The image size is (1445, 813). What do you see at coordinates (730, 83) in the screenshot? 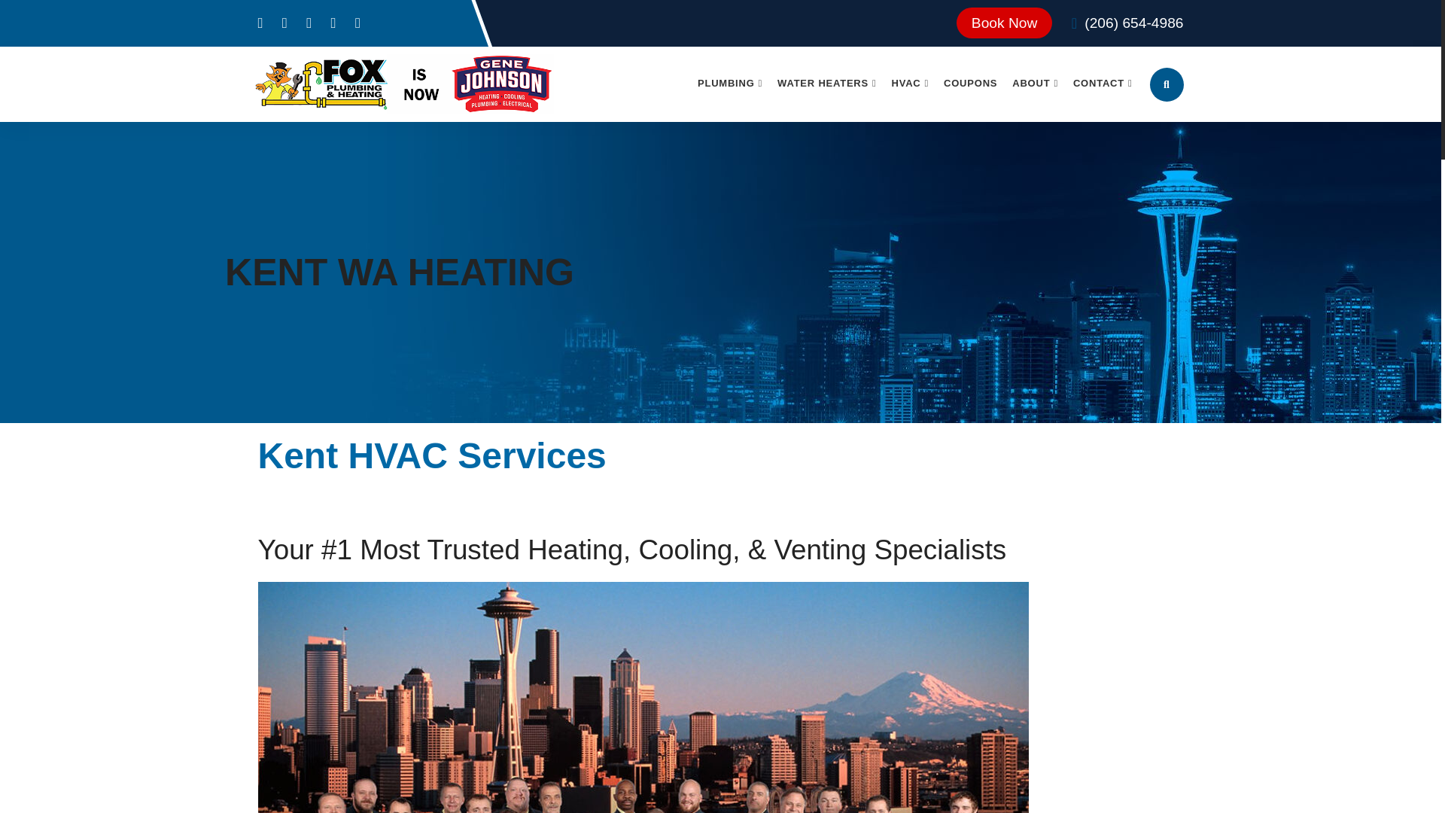
I see `PLUMBING` at bounding box center [730, 83].